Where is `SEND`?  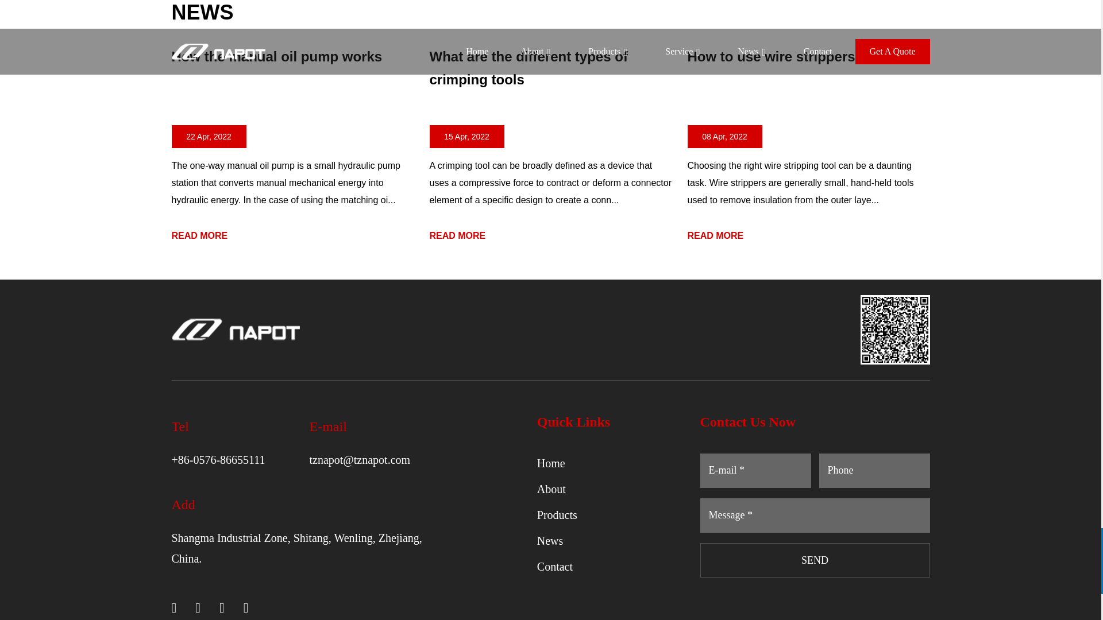
SEND is located at coordinates (815, 560).